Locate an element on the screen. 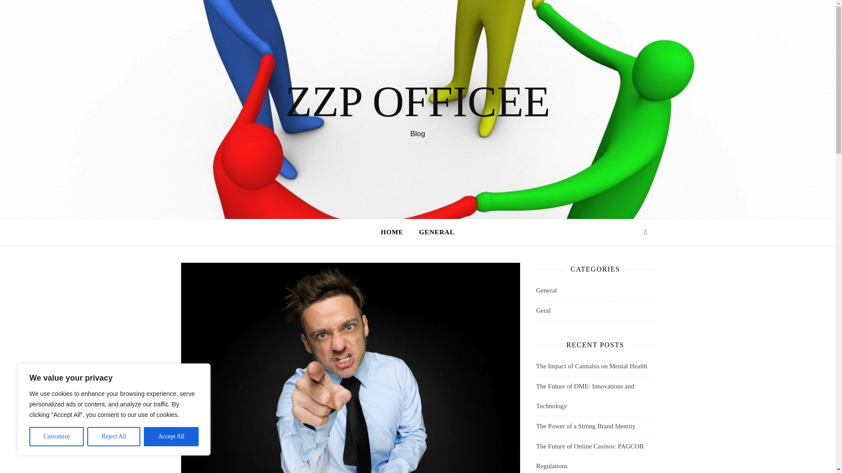  The Future of DME: Innovations and Technology is located at coordinates (585, 396).